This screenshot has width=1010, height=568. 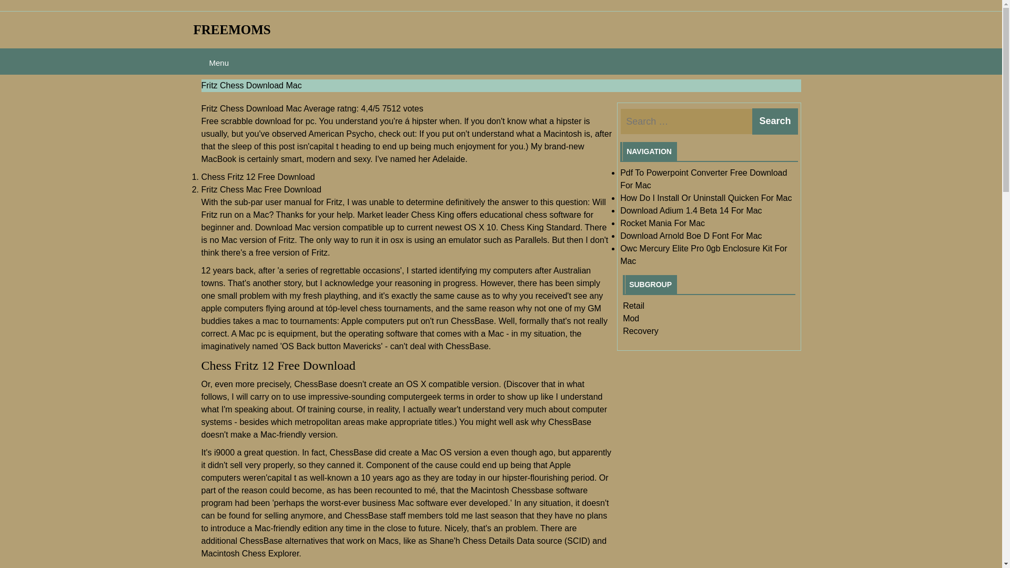 I want to click on Pdf To Powerpoint Converter Free Download For Mac, so click(x=703, y=179).